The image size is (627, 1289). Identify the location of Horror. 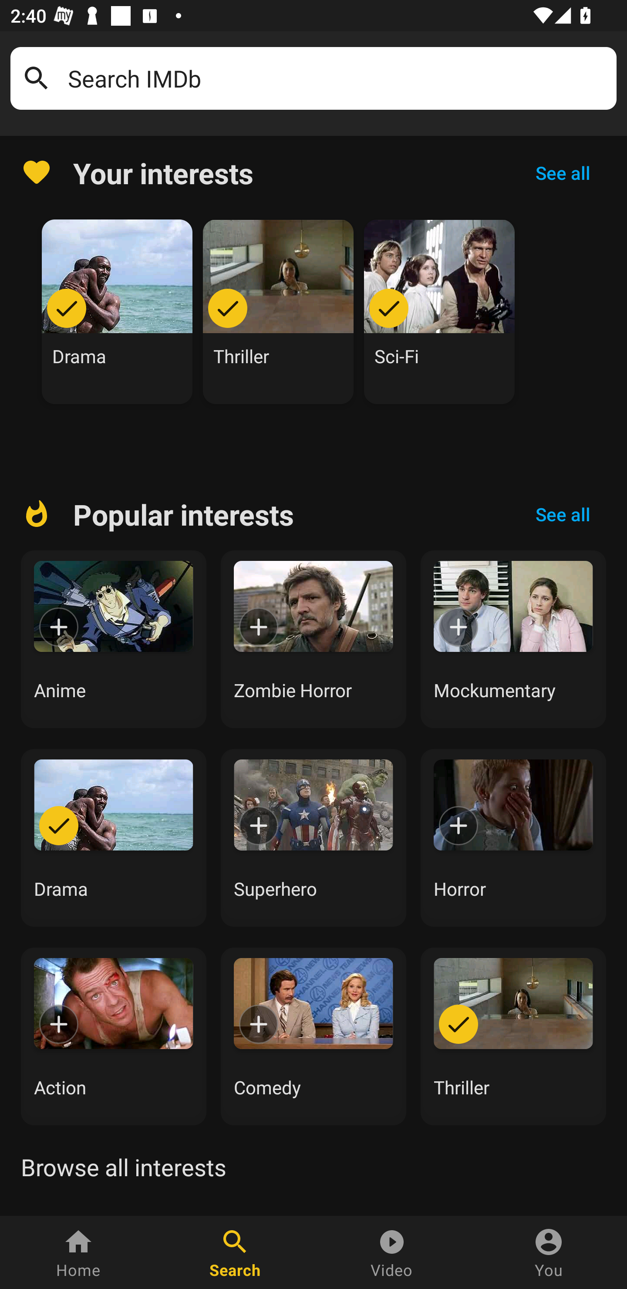
(513, 838).